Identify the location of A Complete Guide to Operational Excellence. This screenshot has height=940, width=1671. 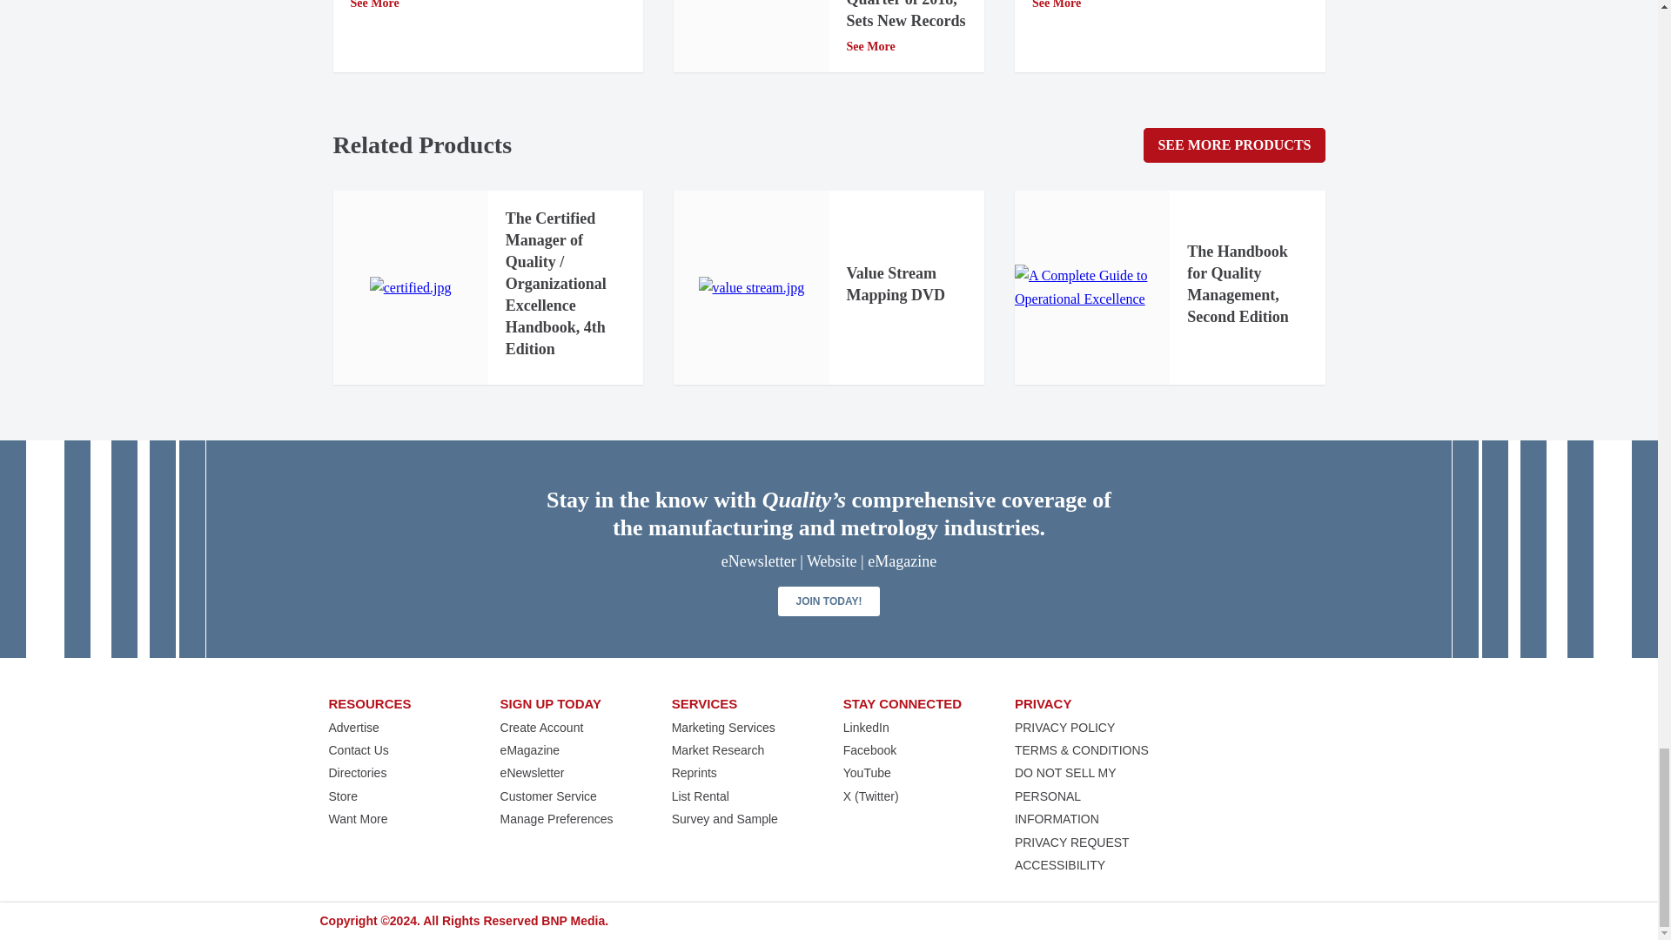
(1091, 287).